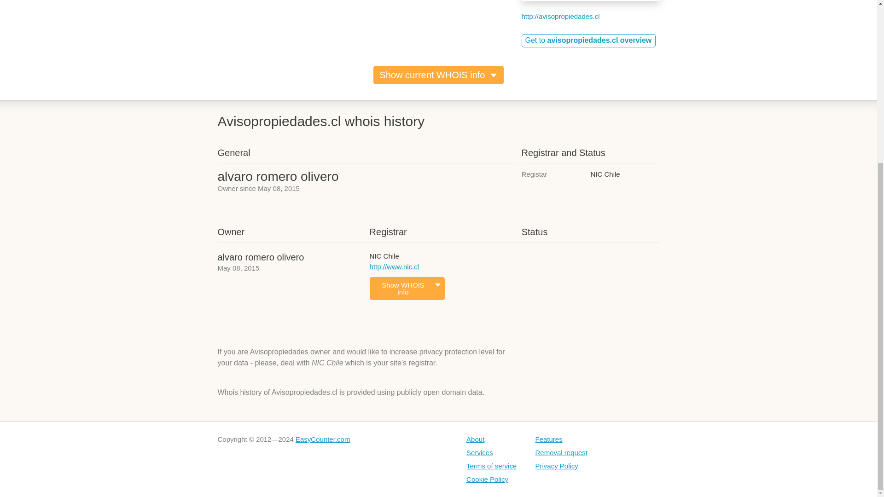 The width and height of the screenshot is (884, 497). What do you see at coordinates (561, 466) in the screenshot?
I see `Privacy Policy` at bounding box center [561, 466].